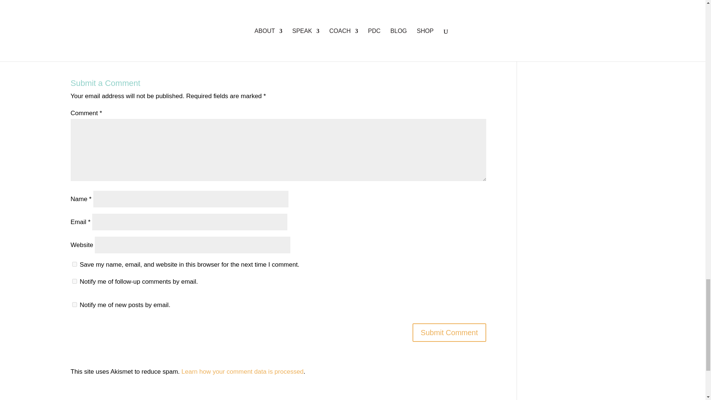 Image resolution: width=711 pixels, height=400 pixels. I want to click on Submit Comment, so click(449, 333).